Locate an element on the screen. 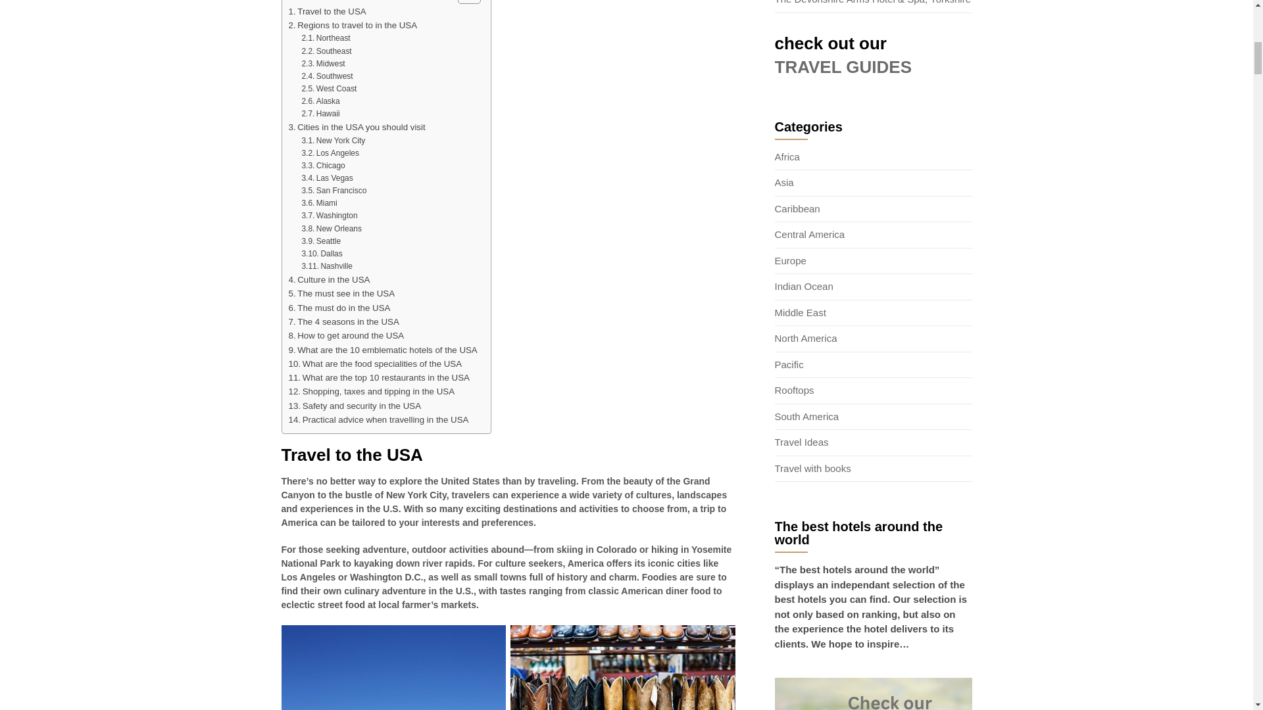  Las Vegas is located at coordinates (326, 178).